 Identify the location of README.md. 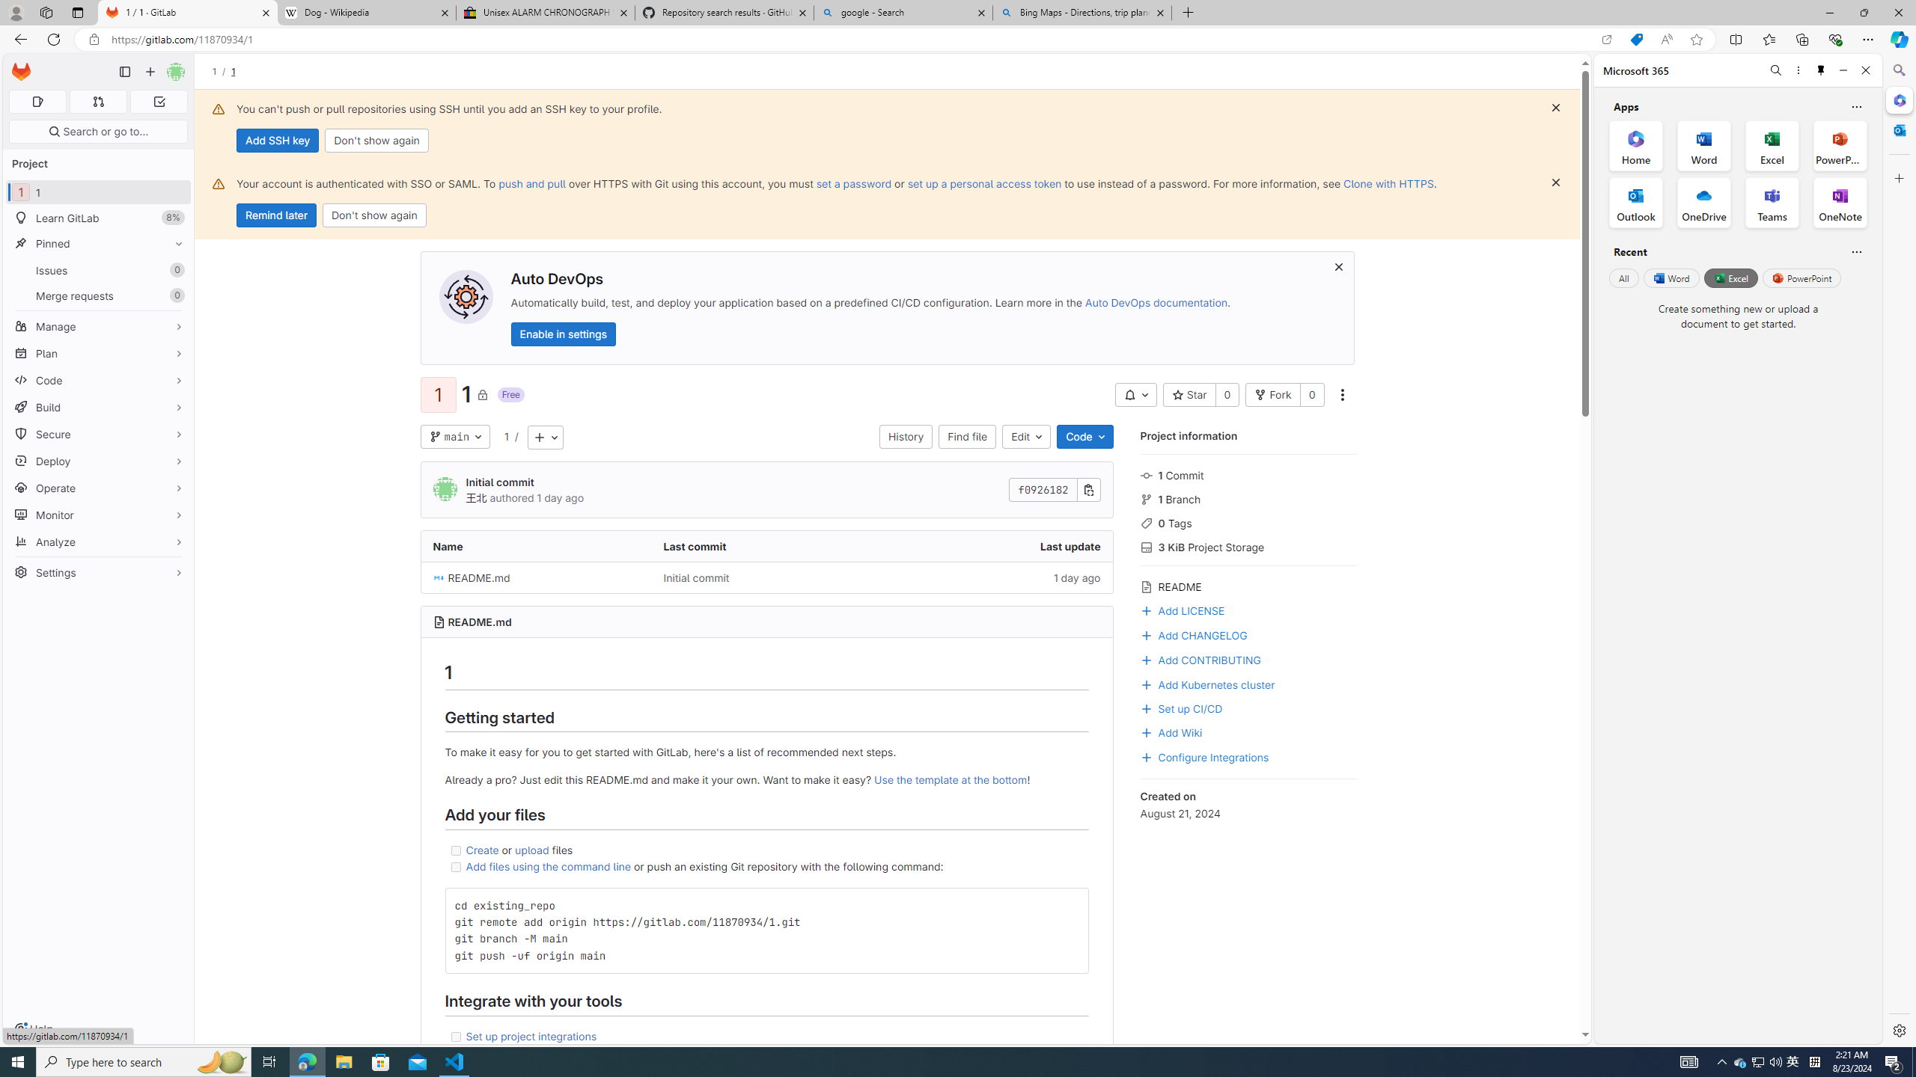
(536, 577).